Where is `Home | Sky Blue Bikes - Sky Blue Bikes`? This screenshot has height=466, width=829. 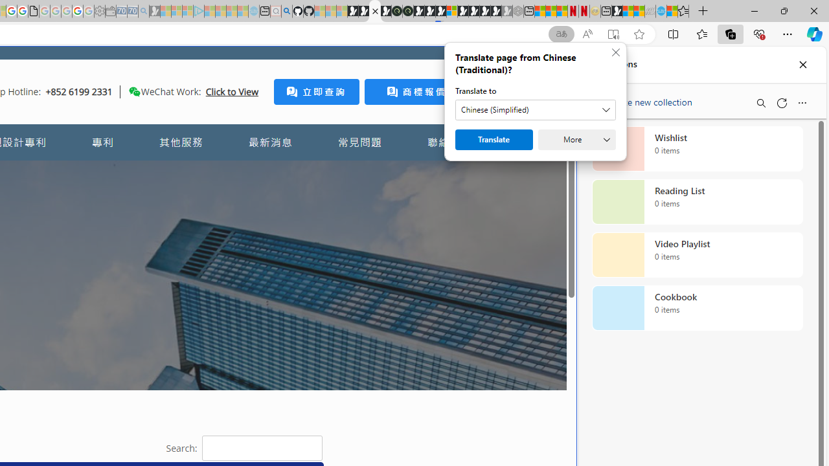 Home | Sky Blue Bikes - Sky Blue Bikes is located at coordinates (445, 276).